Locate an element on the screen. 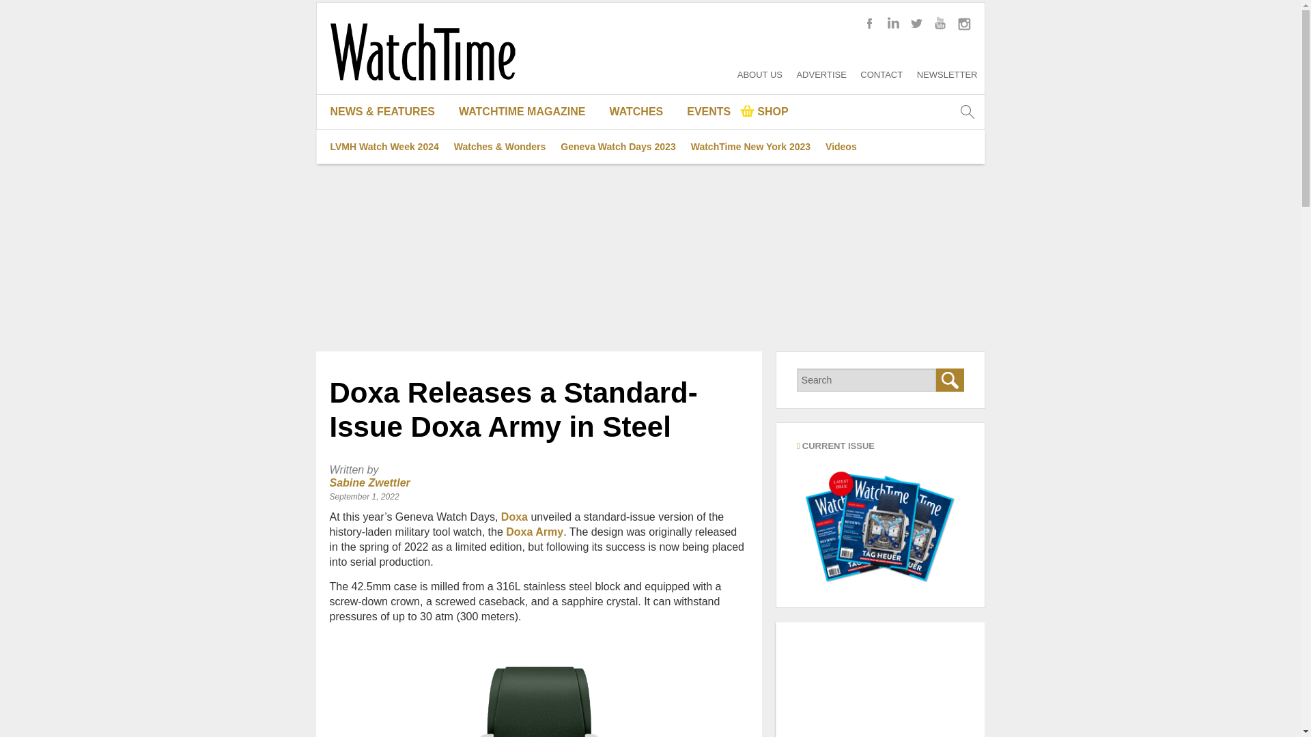  CONTACT is located at coordinates (881, 74).